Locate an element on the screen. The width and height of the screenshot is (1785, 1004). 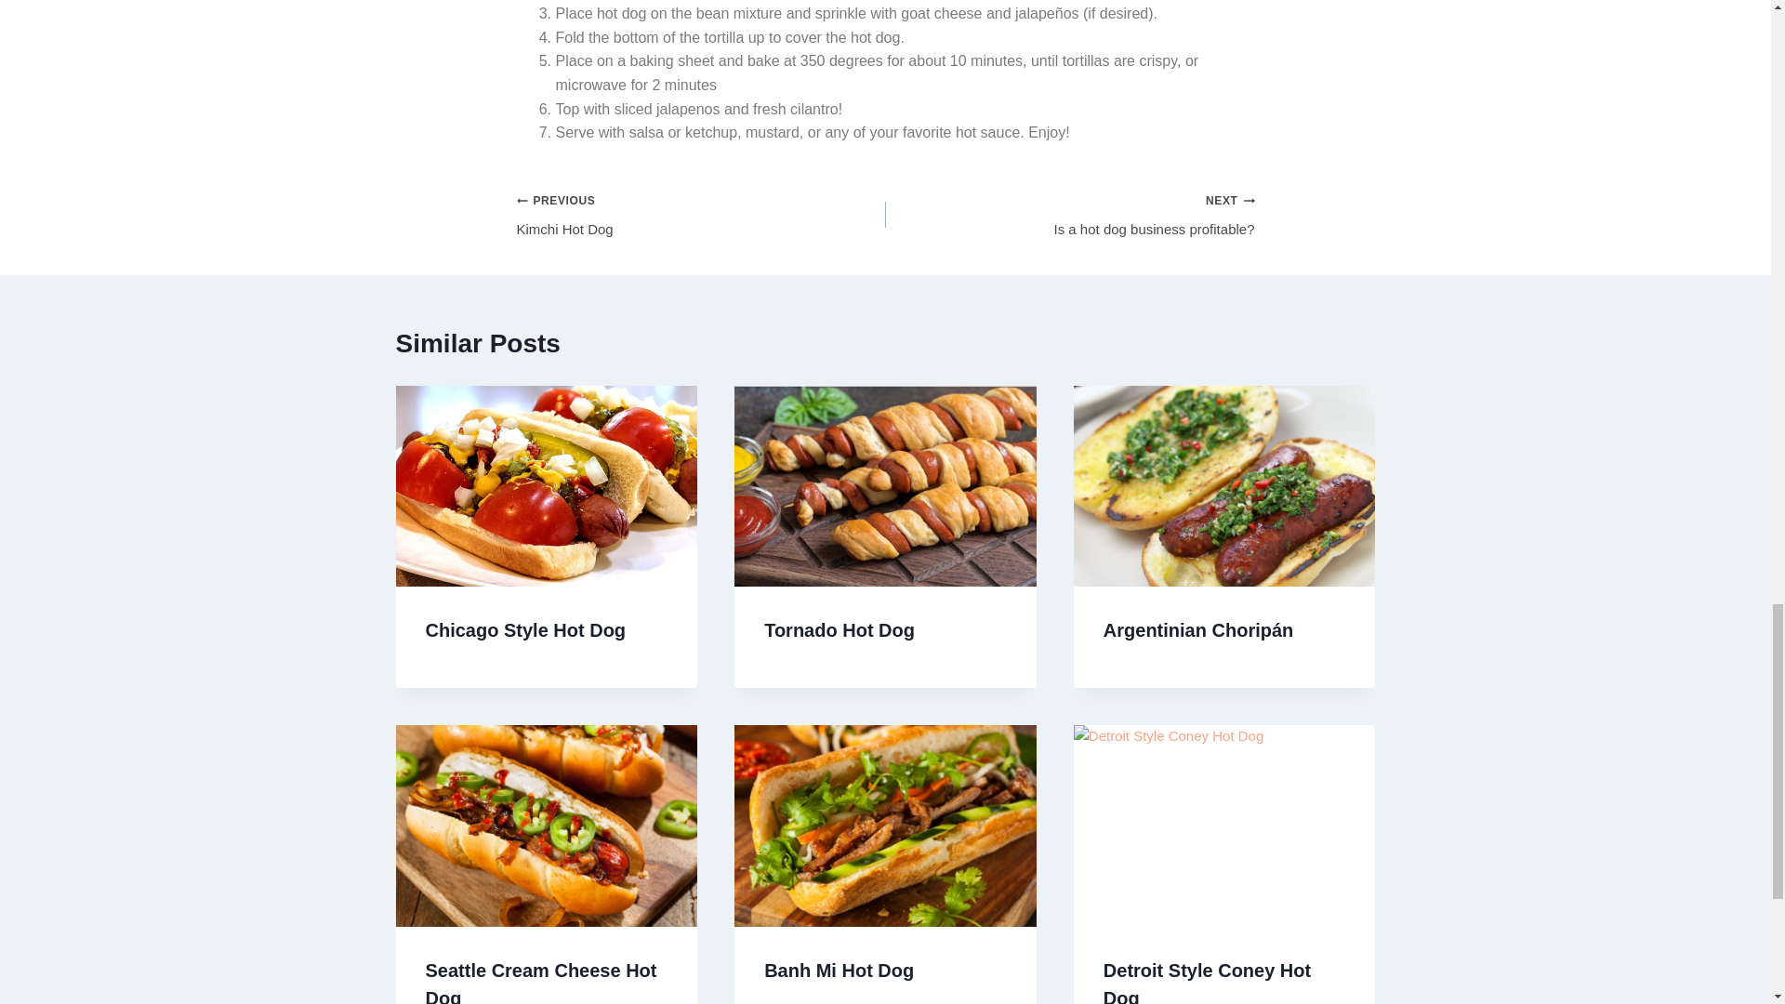
Chicago Style Hot Dog is located at coordinates (1069, 215).